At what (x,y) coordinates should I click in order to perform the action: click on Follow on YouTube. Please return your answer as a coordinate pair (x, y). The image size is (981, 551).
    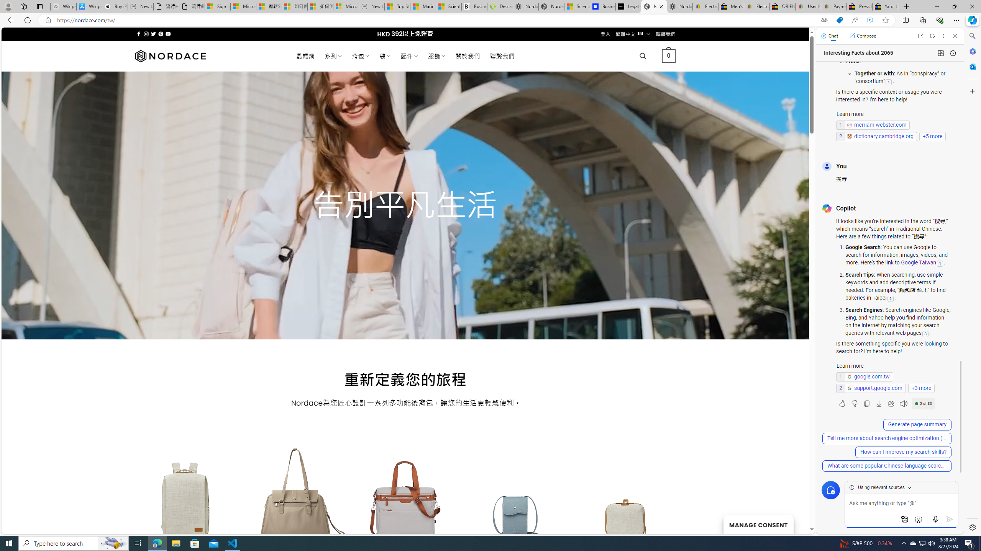
    Looking at the image, I should click on (168, 34).